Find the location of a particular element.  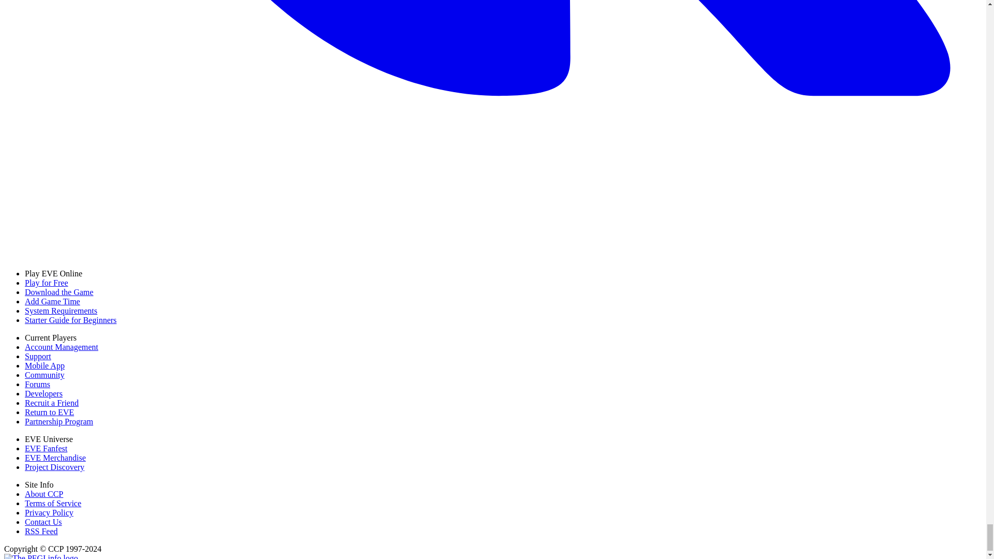

Terms of Service is located at coordinates (53, 503).